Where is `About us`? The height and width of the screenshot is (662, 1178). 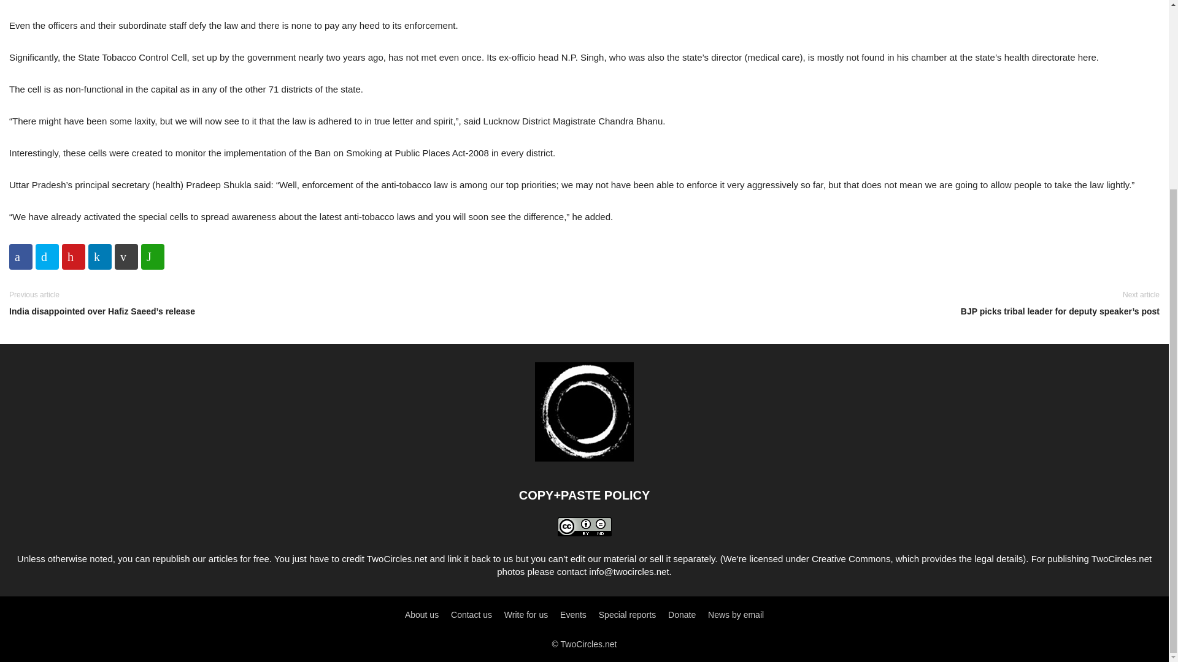
About us is located at coordinates (422, 614).